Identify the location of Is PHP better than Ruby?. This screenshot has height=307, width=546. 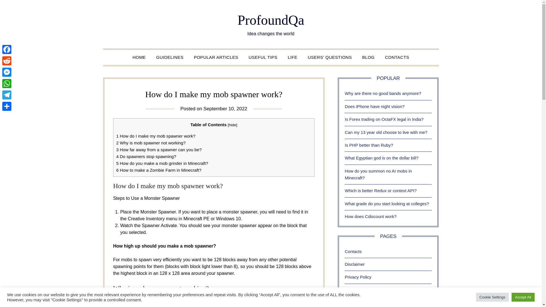
(369, 145).